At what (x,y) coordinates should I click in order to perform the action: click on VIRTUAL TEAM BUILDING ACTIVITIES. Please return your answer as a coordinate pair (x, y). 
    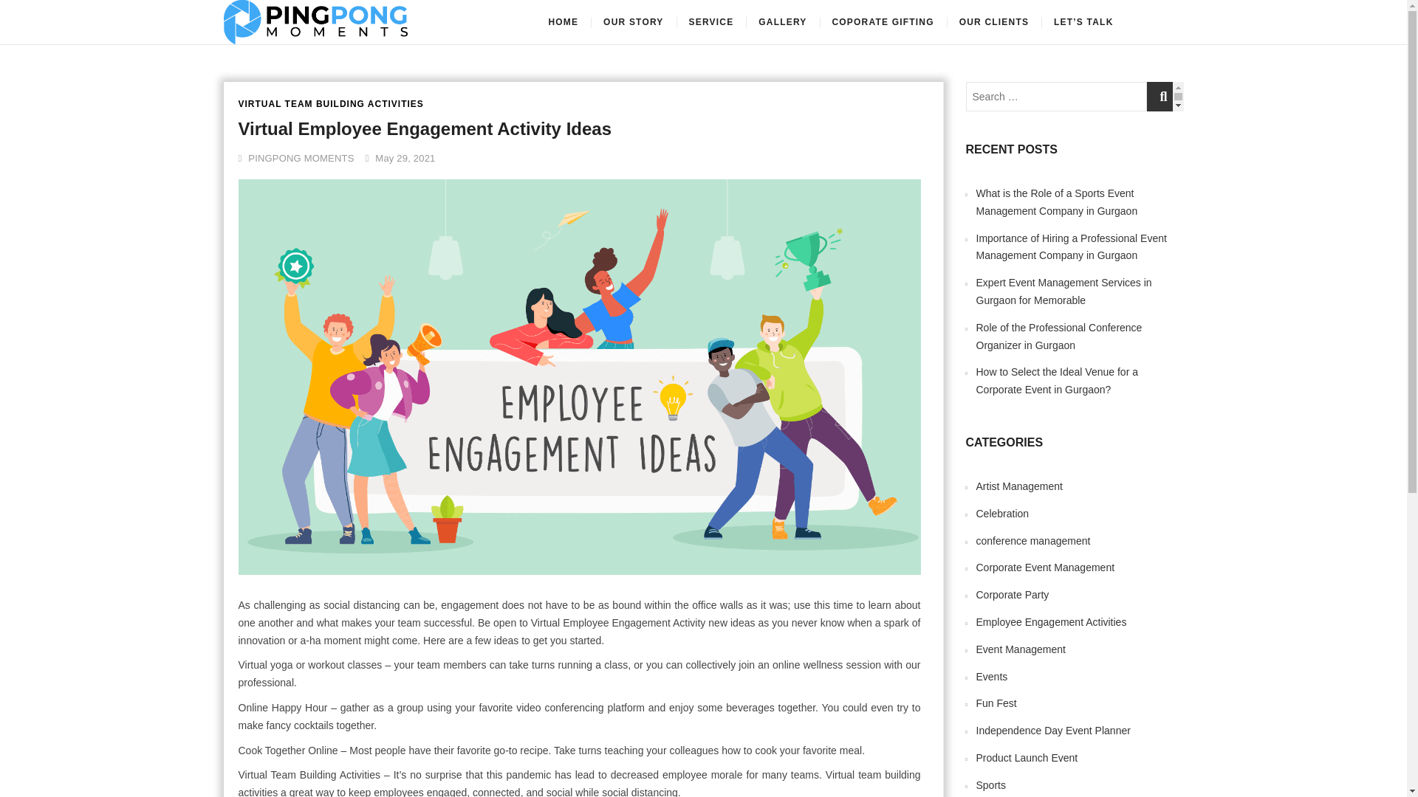
    Looking at the image, I should click on (330, 104).